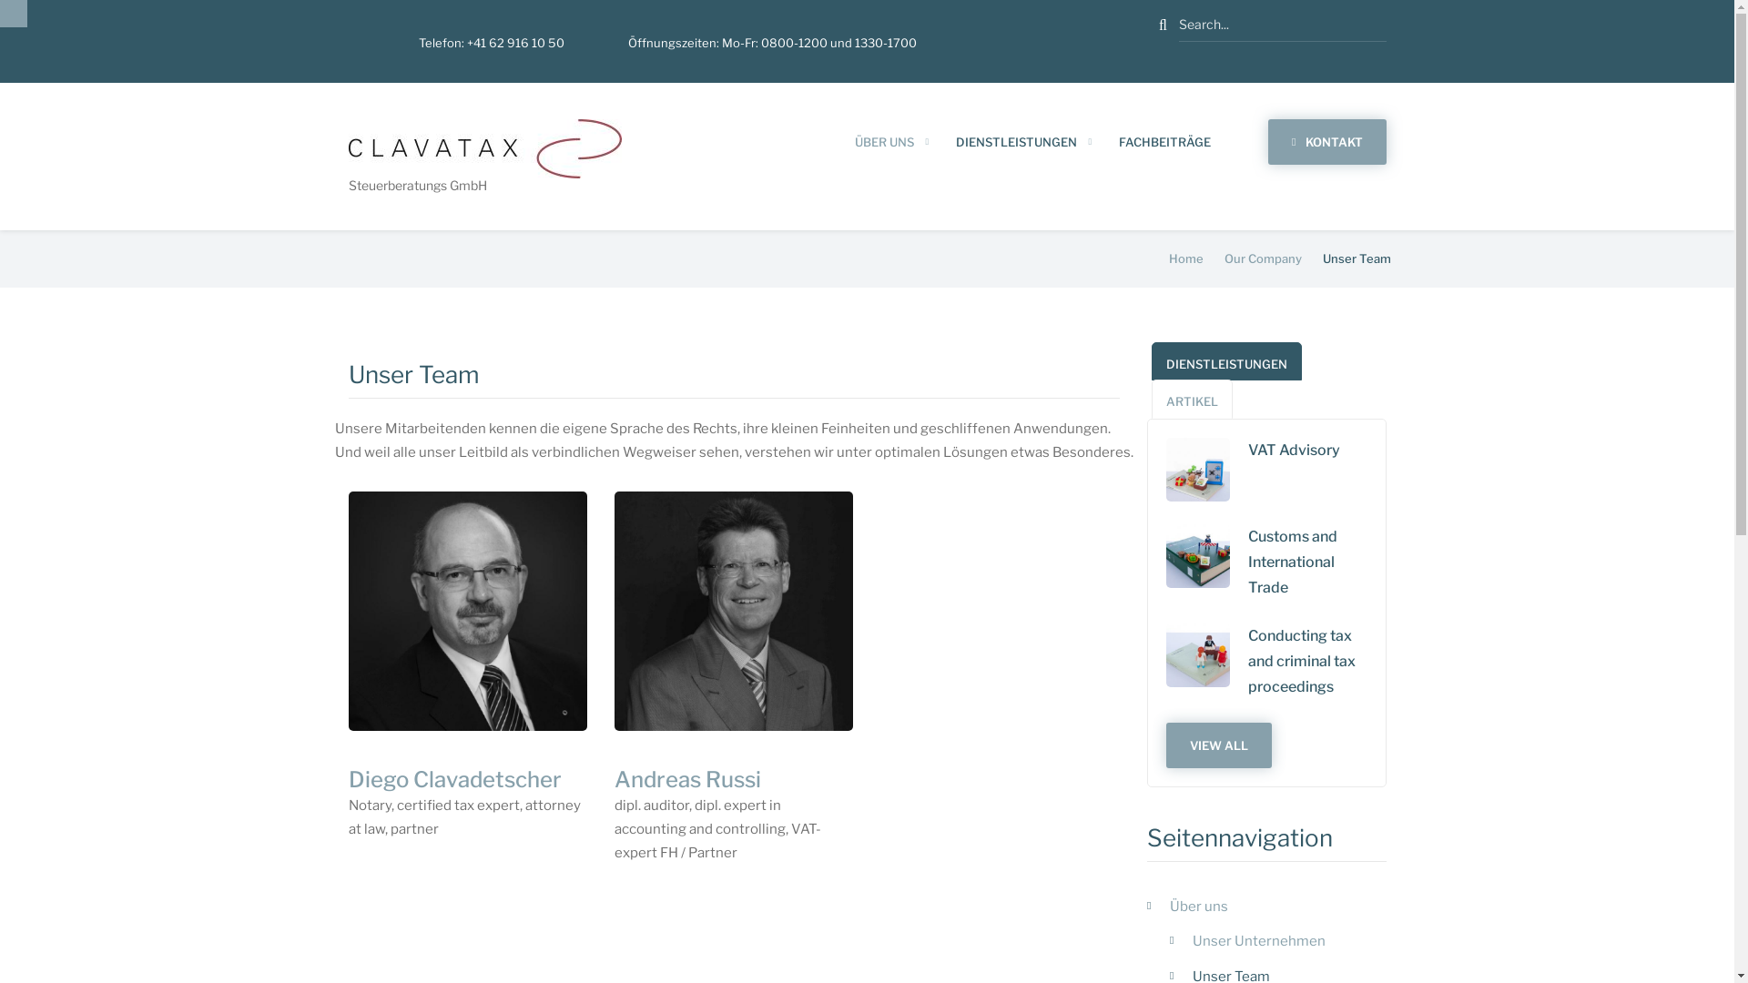 The height and width of the screenshot is (983, 1748). I want to click on VIEW ALL, so click(1219, 745).